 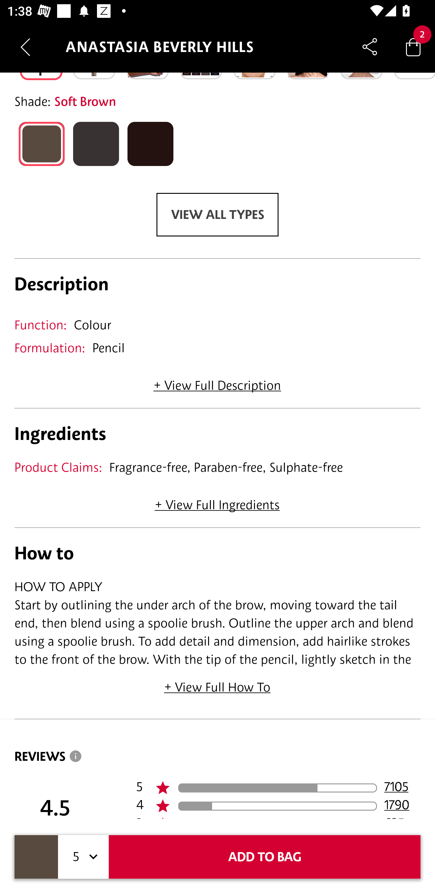 What do you see at coordinates (217, 501) in the screenshot?
I see `+ View Full Ingredients` at bounding box center [217, 501].